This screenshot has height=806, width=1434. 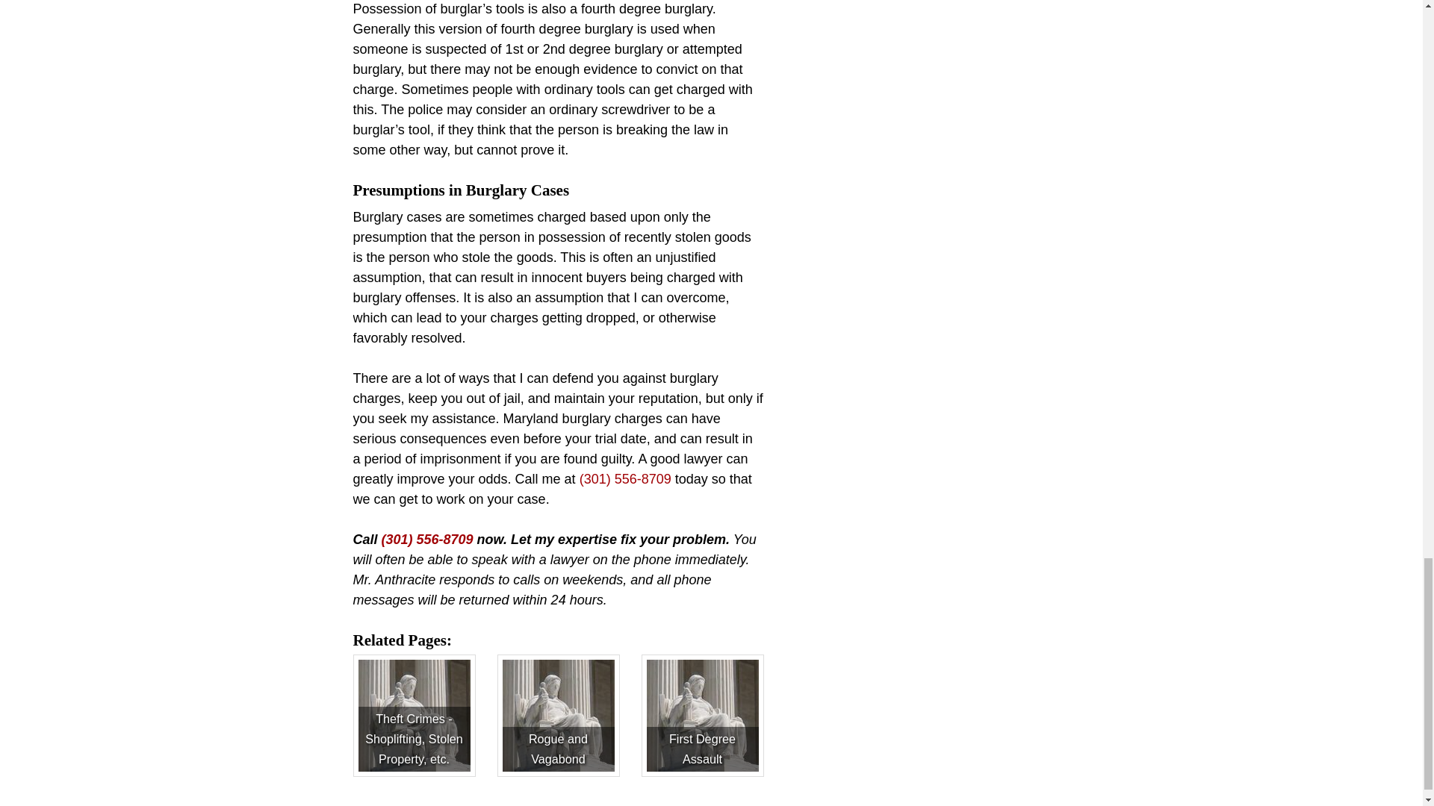 What do you see at coordinates (702, 715) in the screenshot?
I see `First Degree Assault` at bounding box center [702, 715].